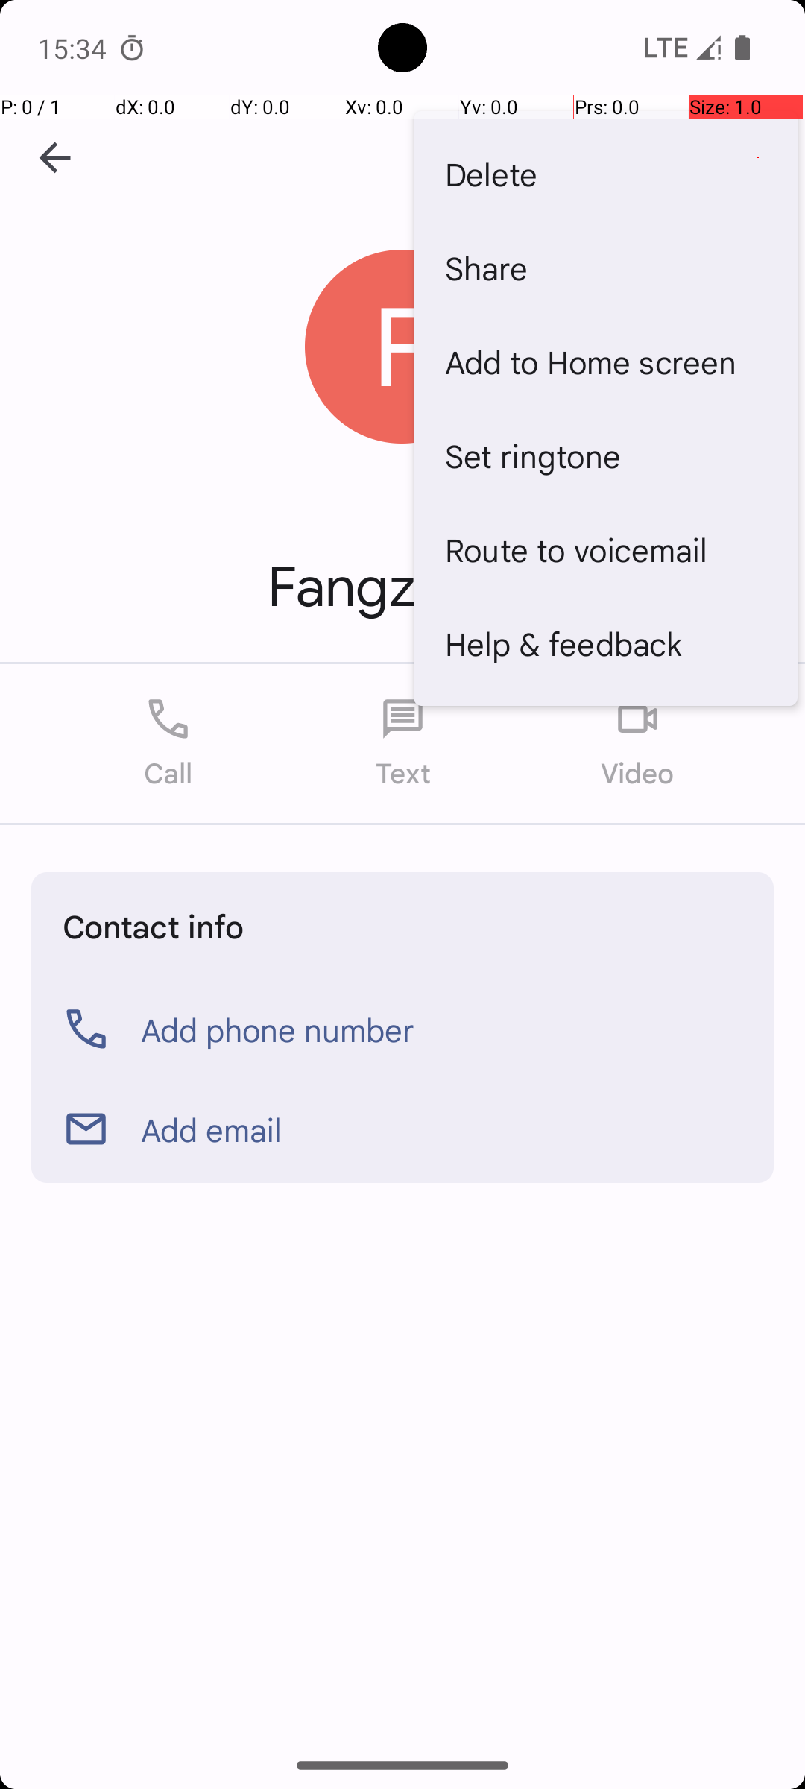  I want to click on Set ringtone, so click(605, 455).